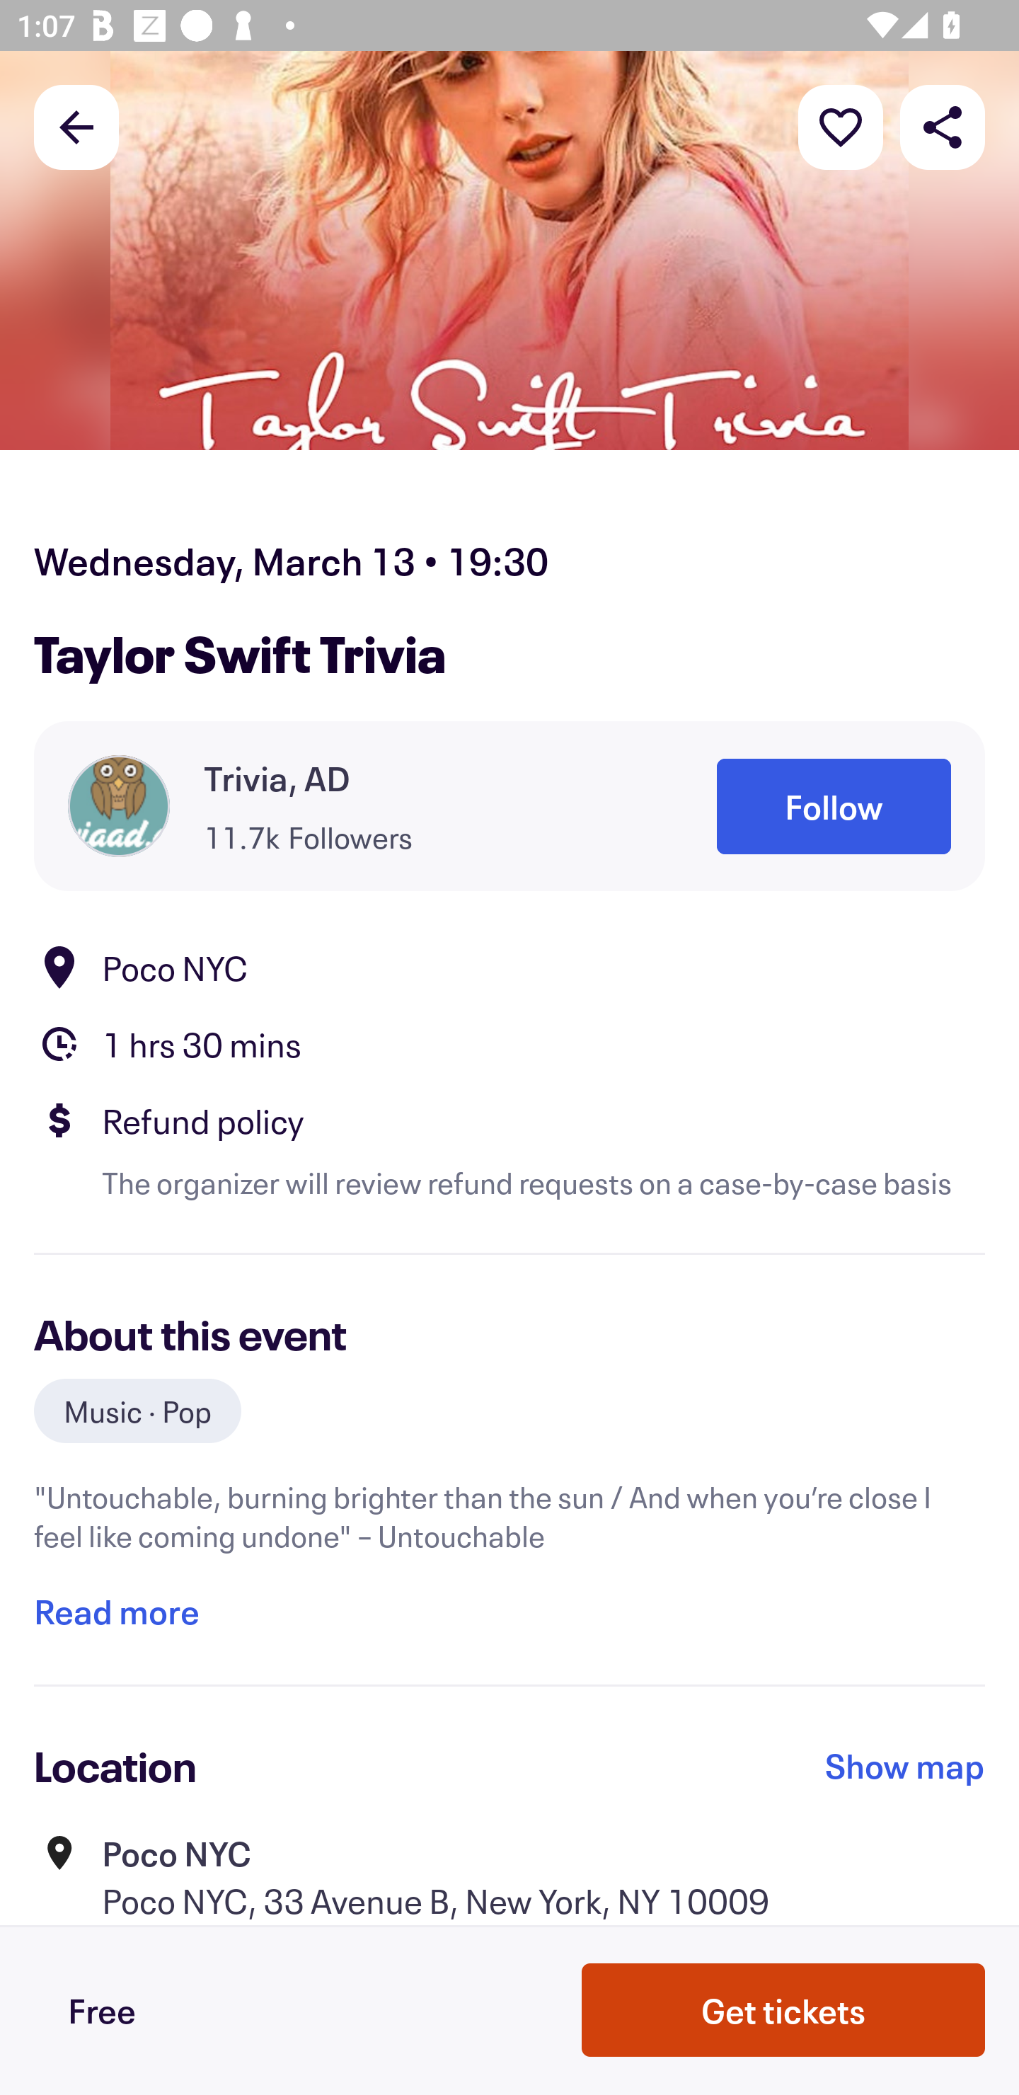 The width and height of the screenshot is (1019, 2095). I want to click on Location Poco NYC, so click(509, 968).